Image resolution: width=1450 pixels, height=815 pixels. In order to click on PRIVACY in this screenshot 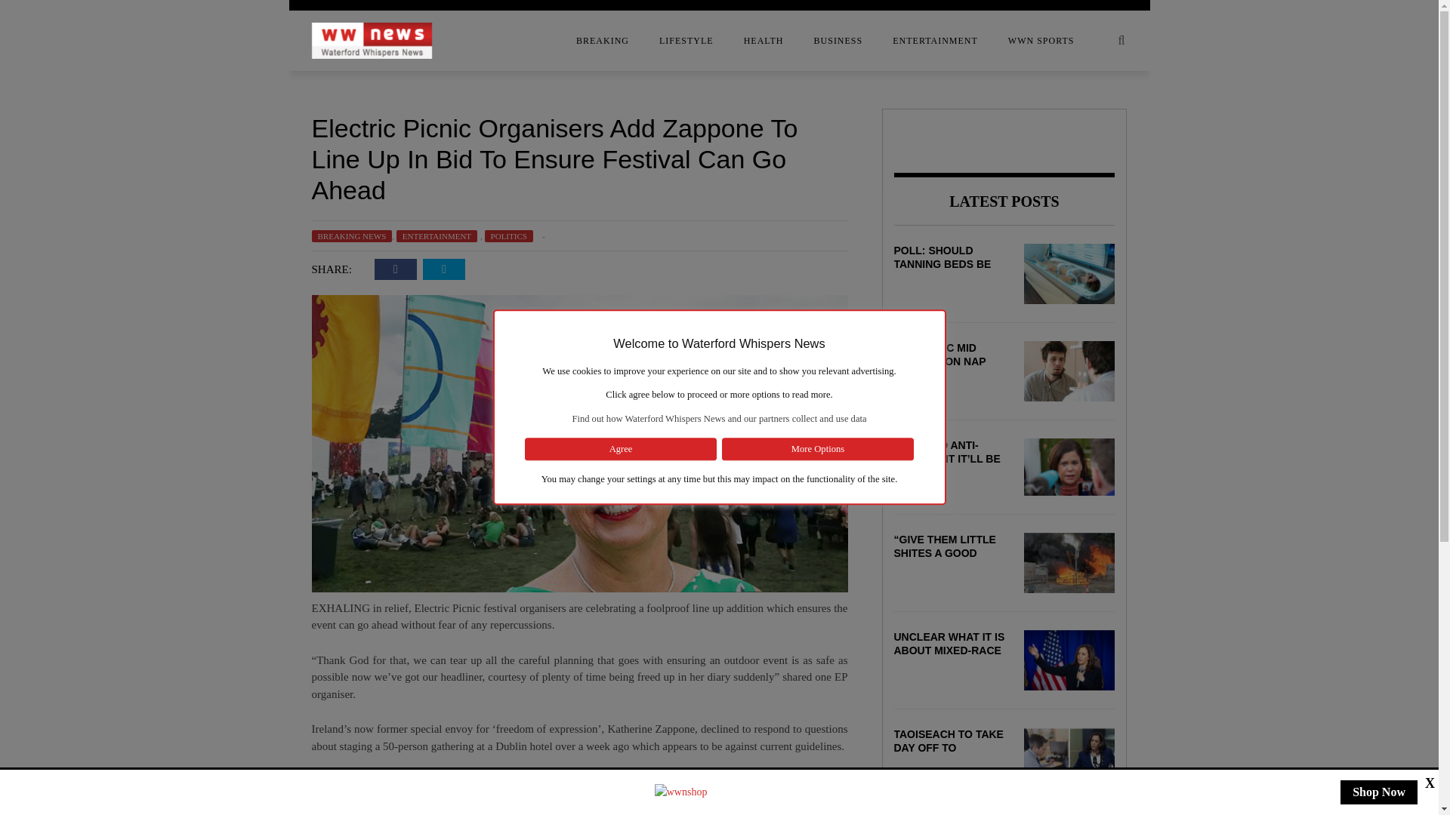, I will do `click(190, 236)`.